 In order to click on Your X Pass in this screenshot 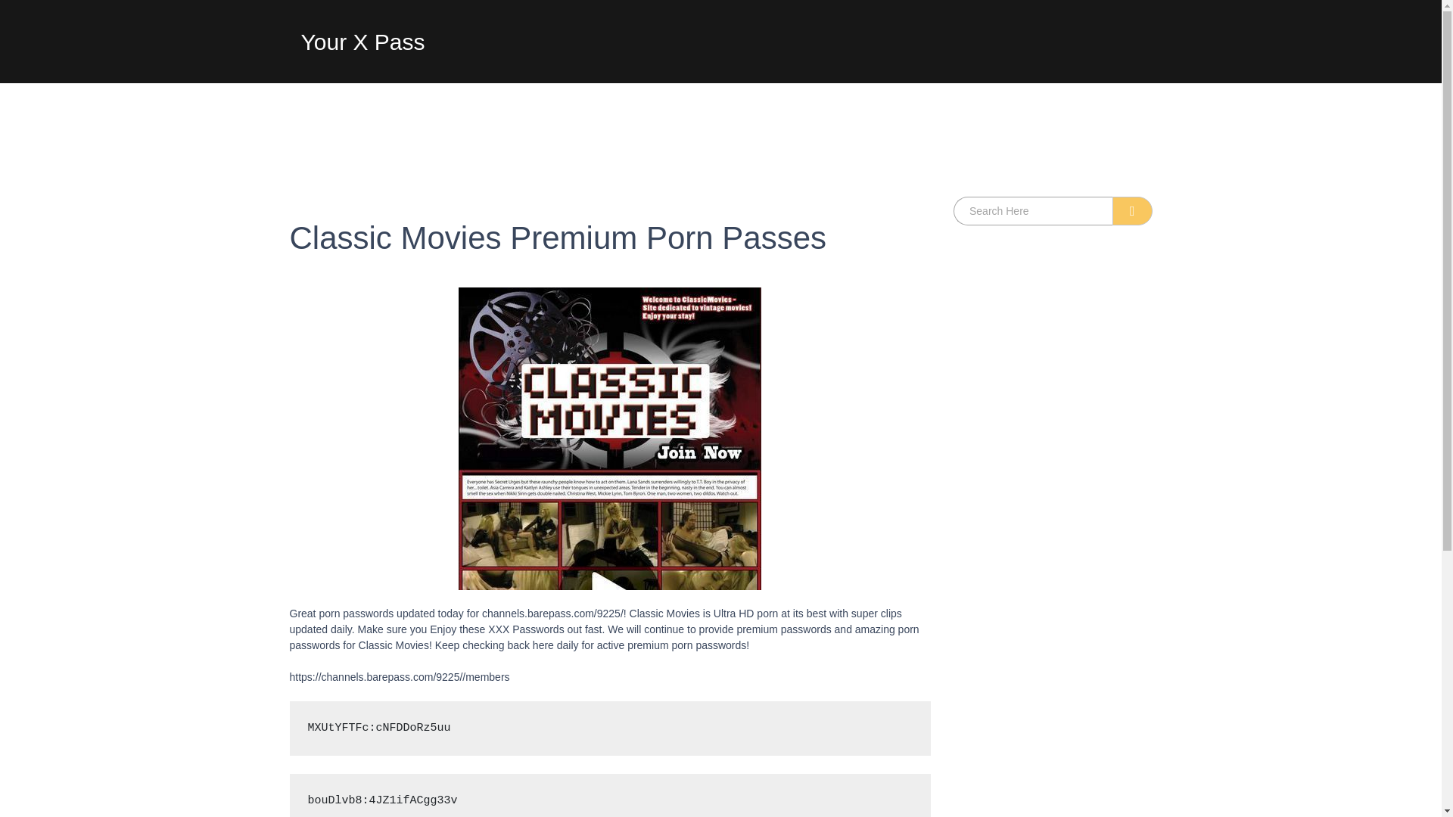, I will do `click(363, 45)`.